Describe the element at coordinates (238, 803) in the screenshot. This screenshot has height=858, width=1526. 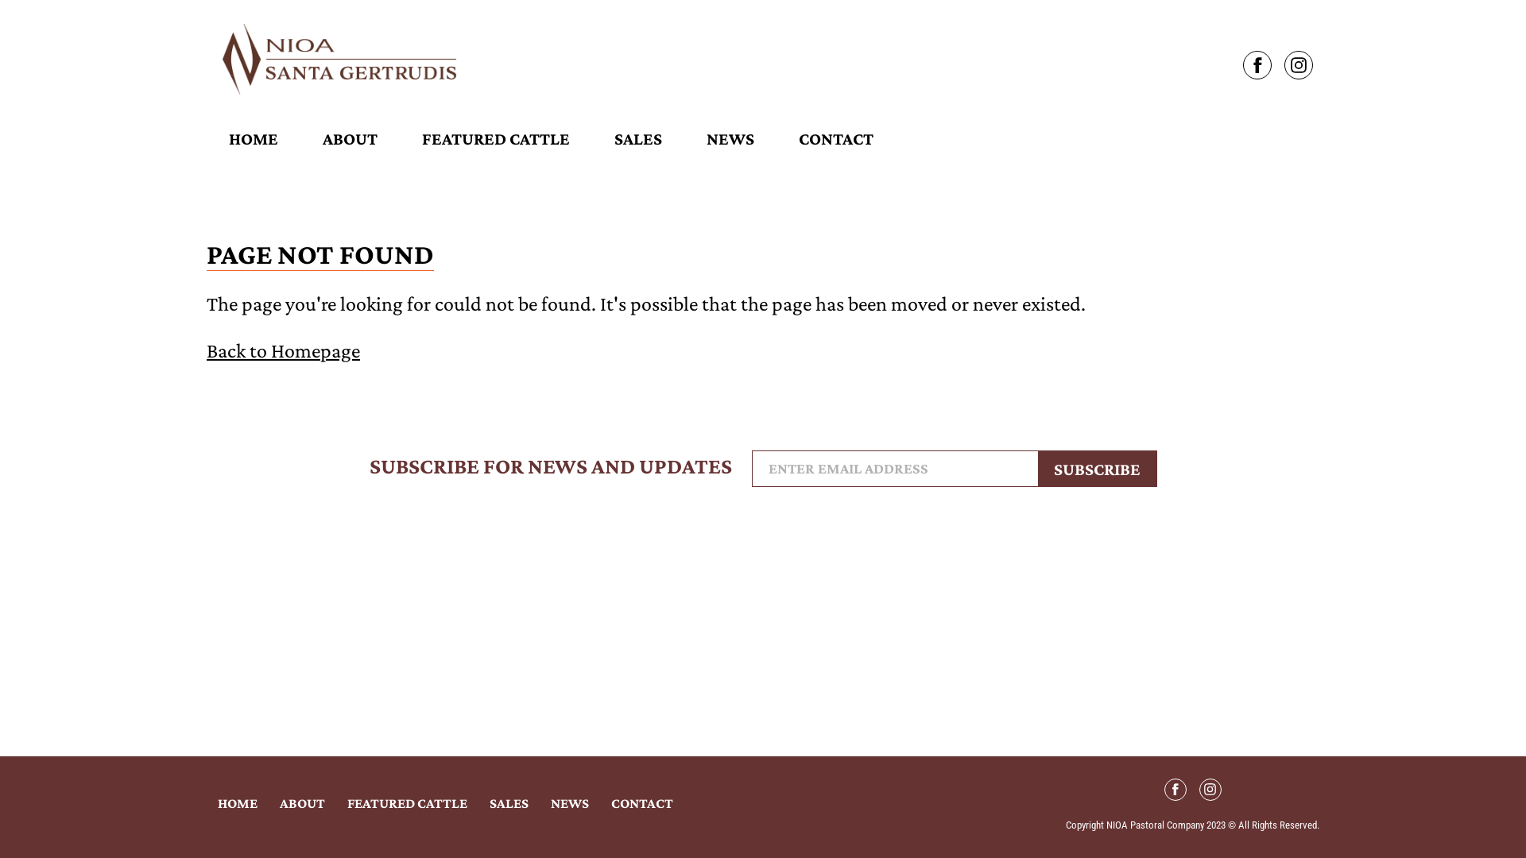
I see `HOME` at that location.